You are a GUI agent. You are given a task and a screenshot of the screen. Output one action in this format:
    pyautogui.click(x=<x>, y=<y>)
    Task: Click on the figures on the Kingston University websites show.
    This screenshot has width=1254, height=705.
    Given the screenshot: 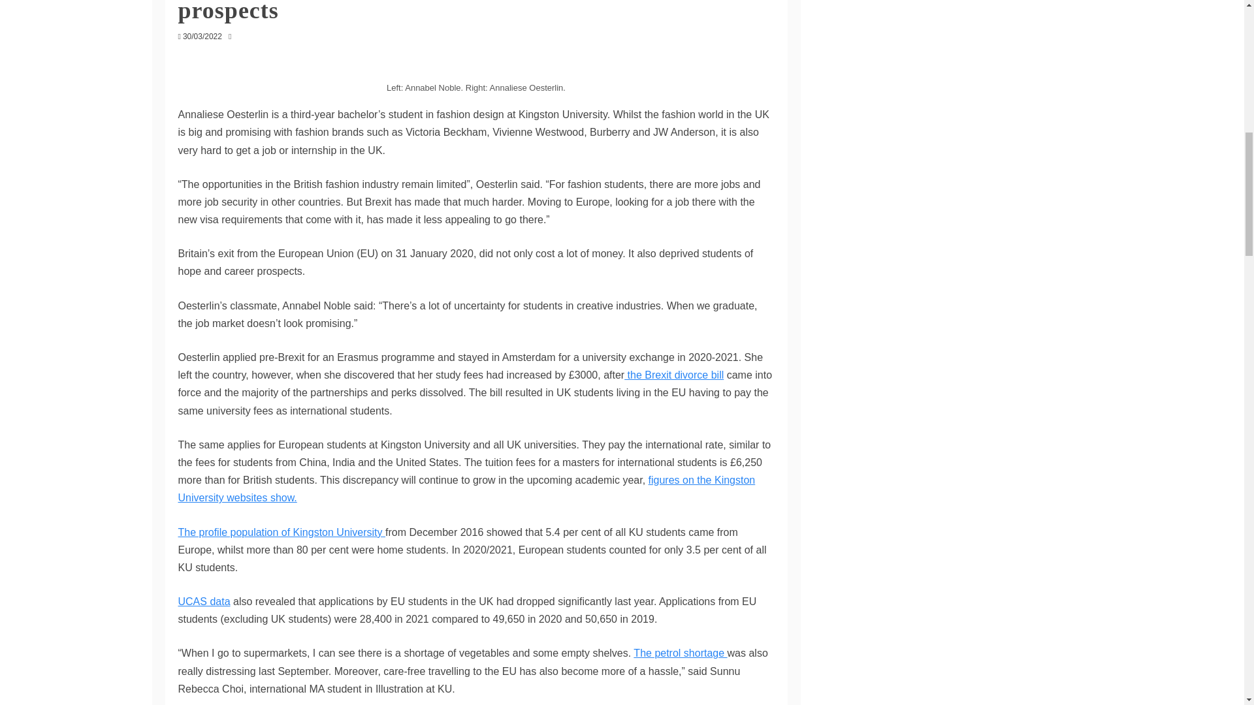 What is the action you would take?
    pyautogui.click(x=466, y=488)
    